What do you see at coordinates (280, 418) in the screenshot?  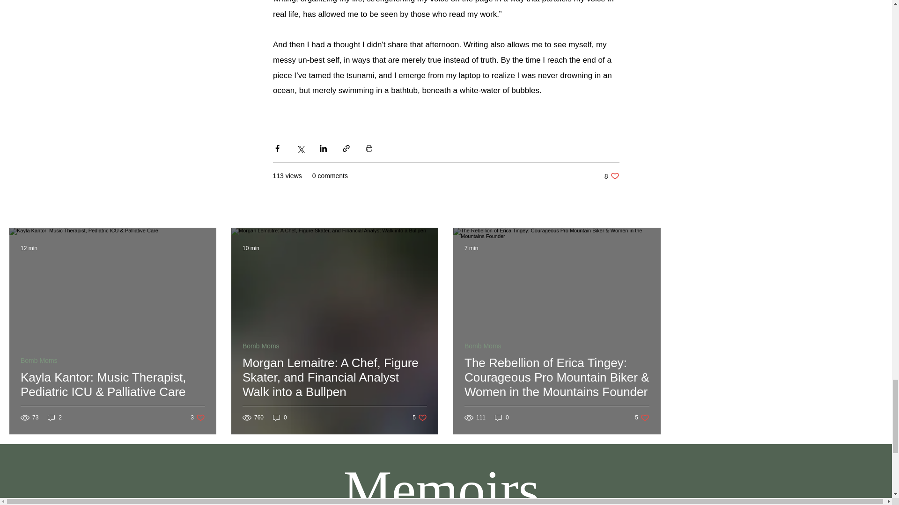 I see `7 min` at bounding box center [280, 418].